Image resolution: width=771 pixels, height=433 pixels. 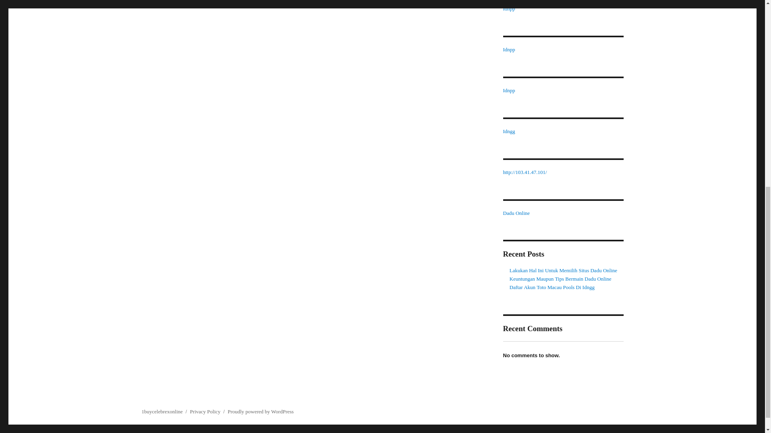 I want to click on Proudly powered by WordPress, so click(x=260, y=411).